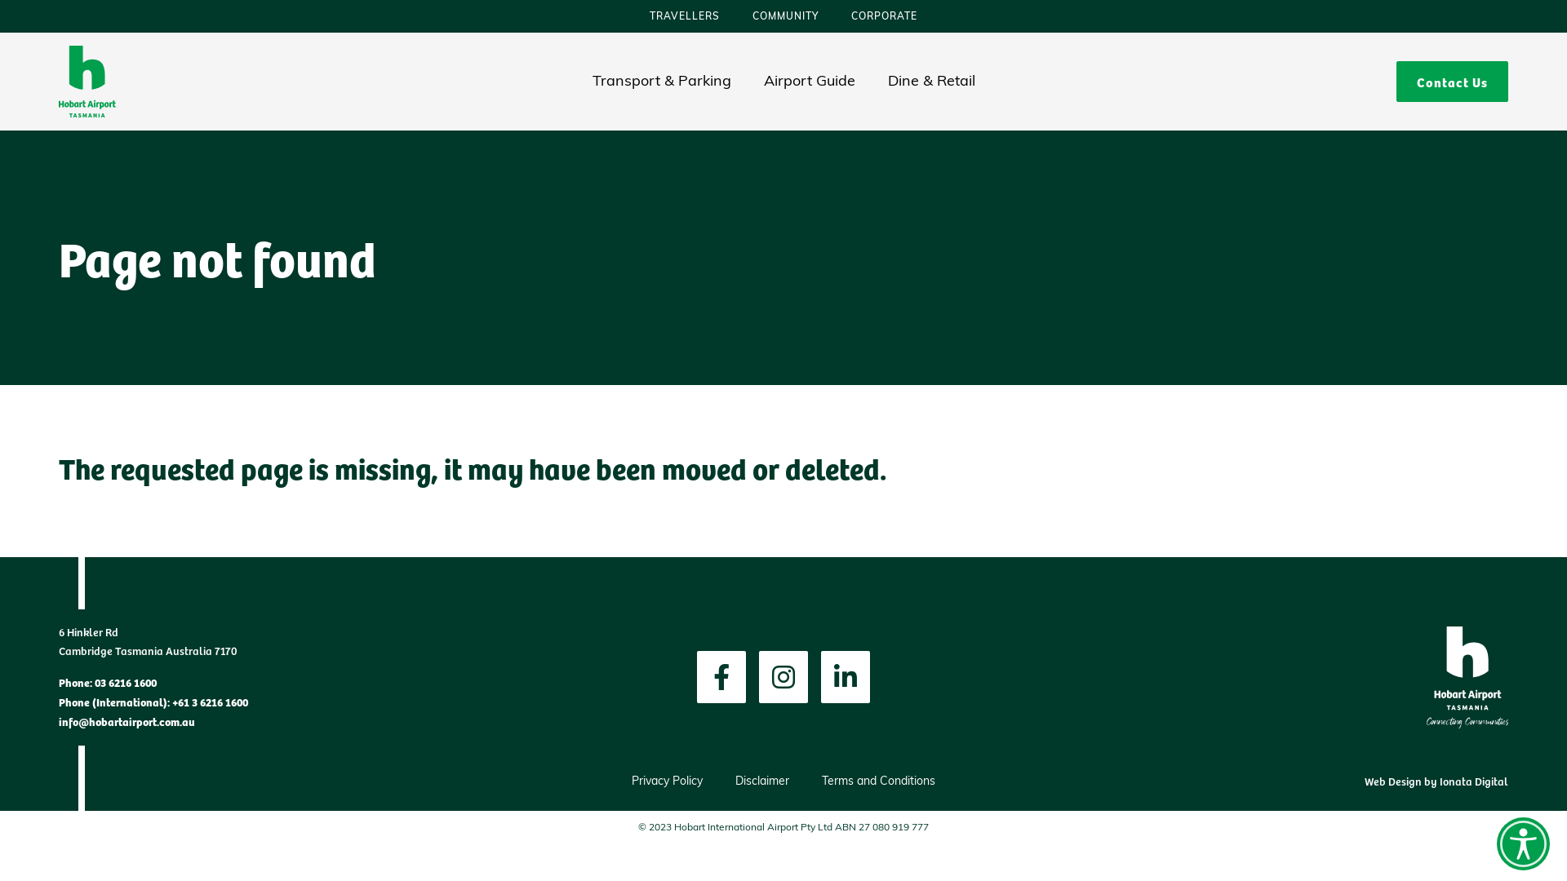  I want to click on Airport Guide, so click(810, 82).